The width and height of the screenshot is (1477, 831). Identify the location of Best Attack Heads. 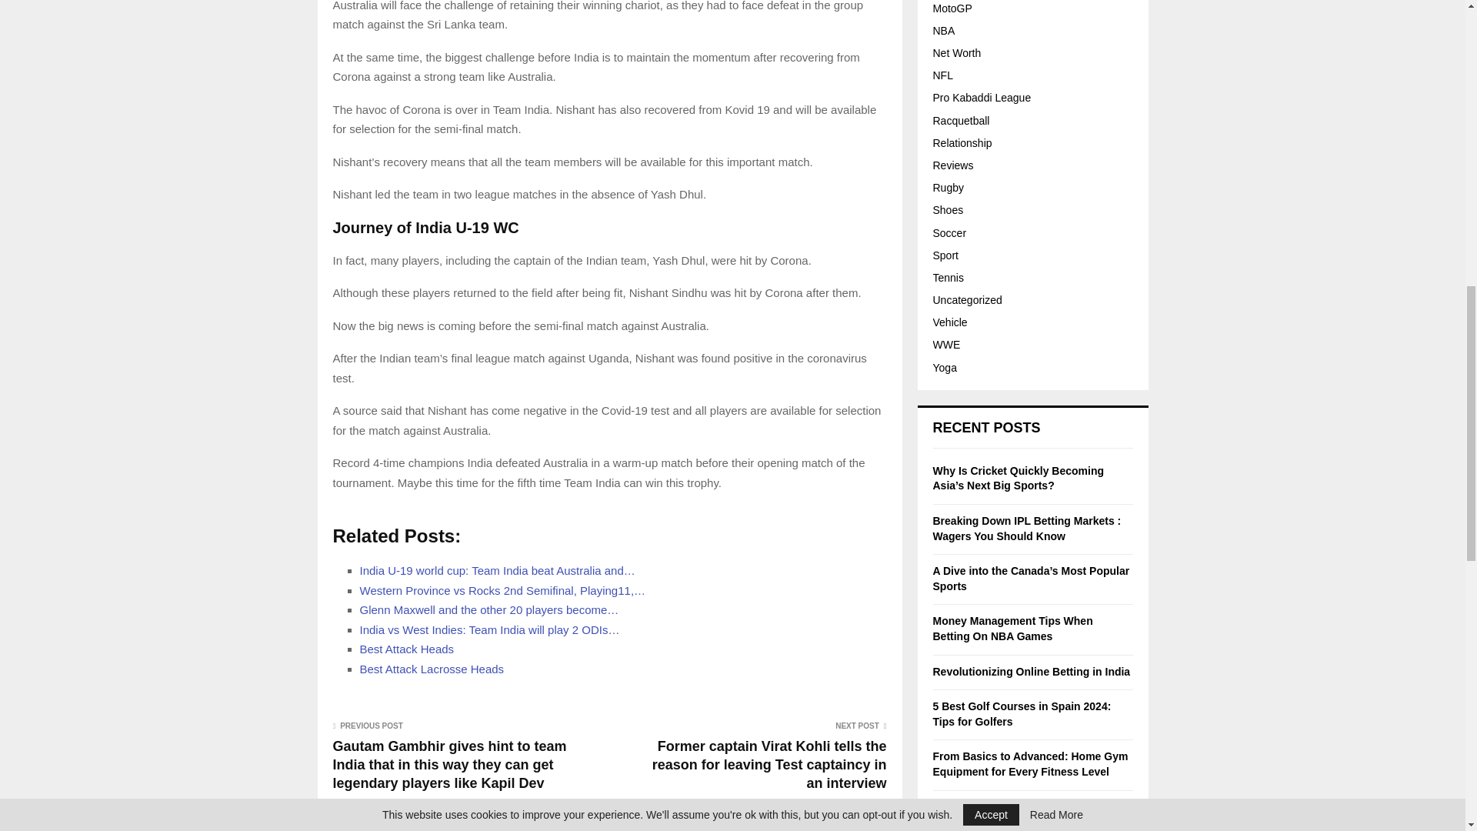
(408, 649).